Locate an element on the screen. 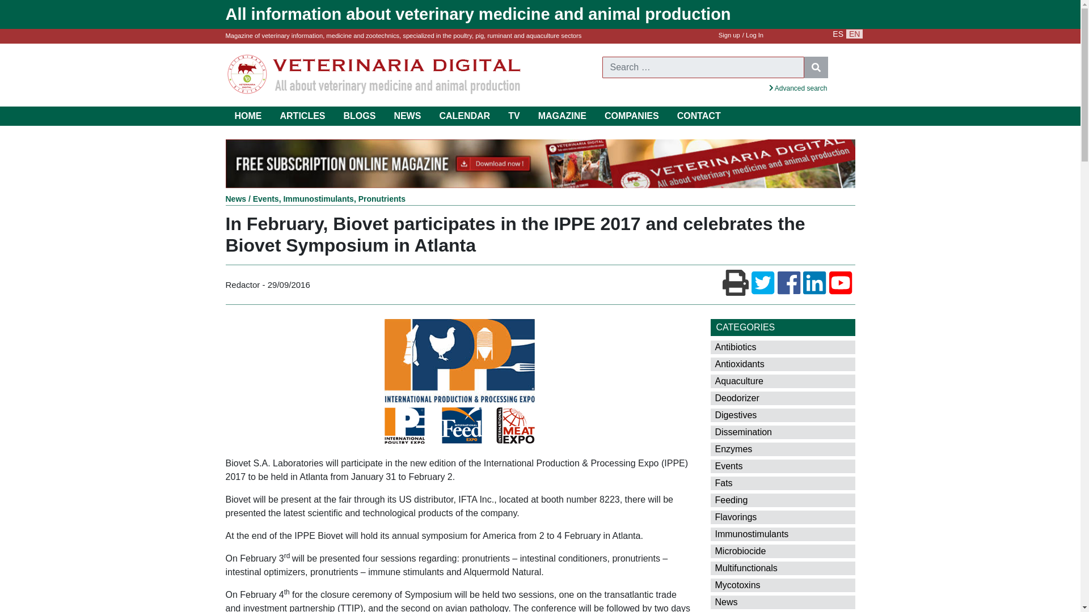 This screenshot has height=612, width=1089. COMPANIES is located at coordinates (631, 116).